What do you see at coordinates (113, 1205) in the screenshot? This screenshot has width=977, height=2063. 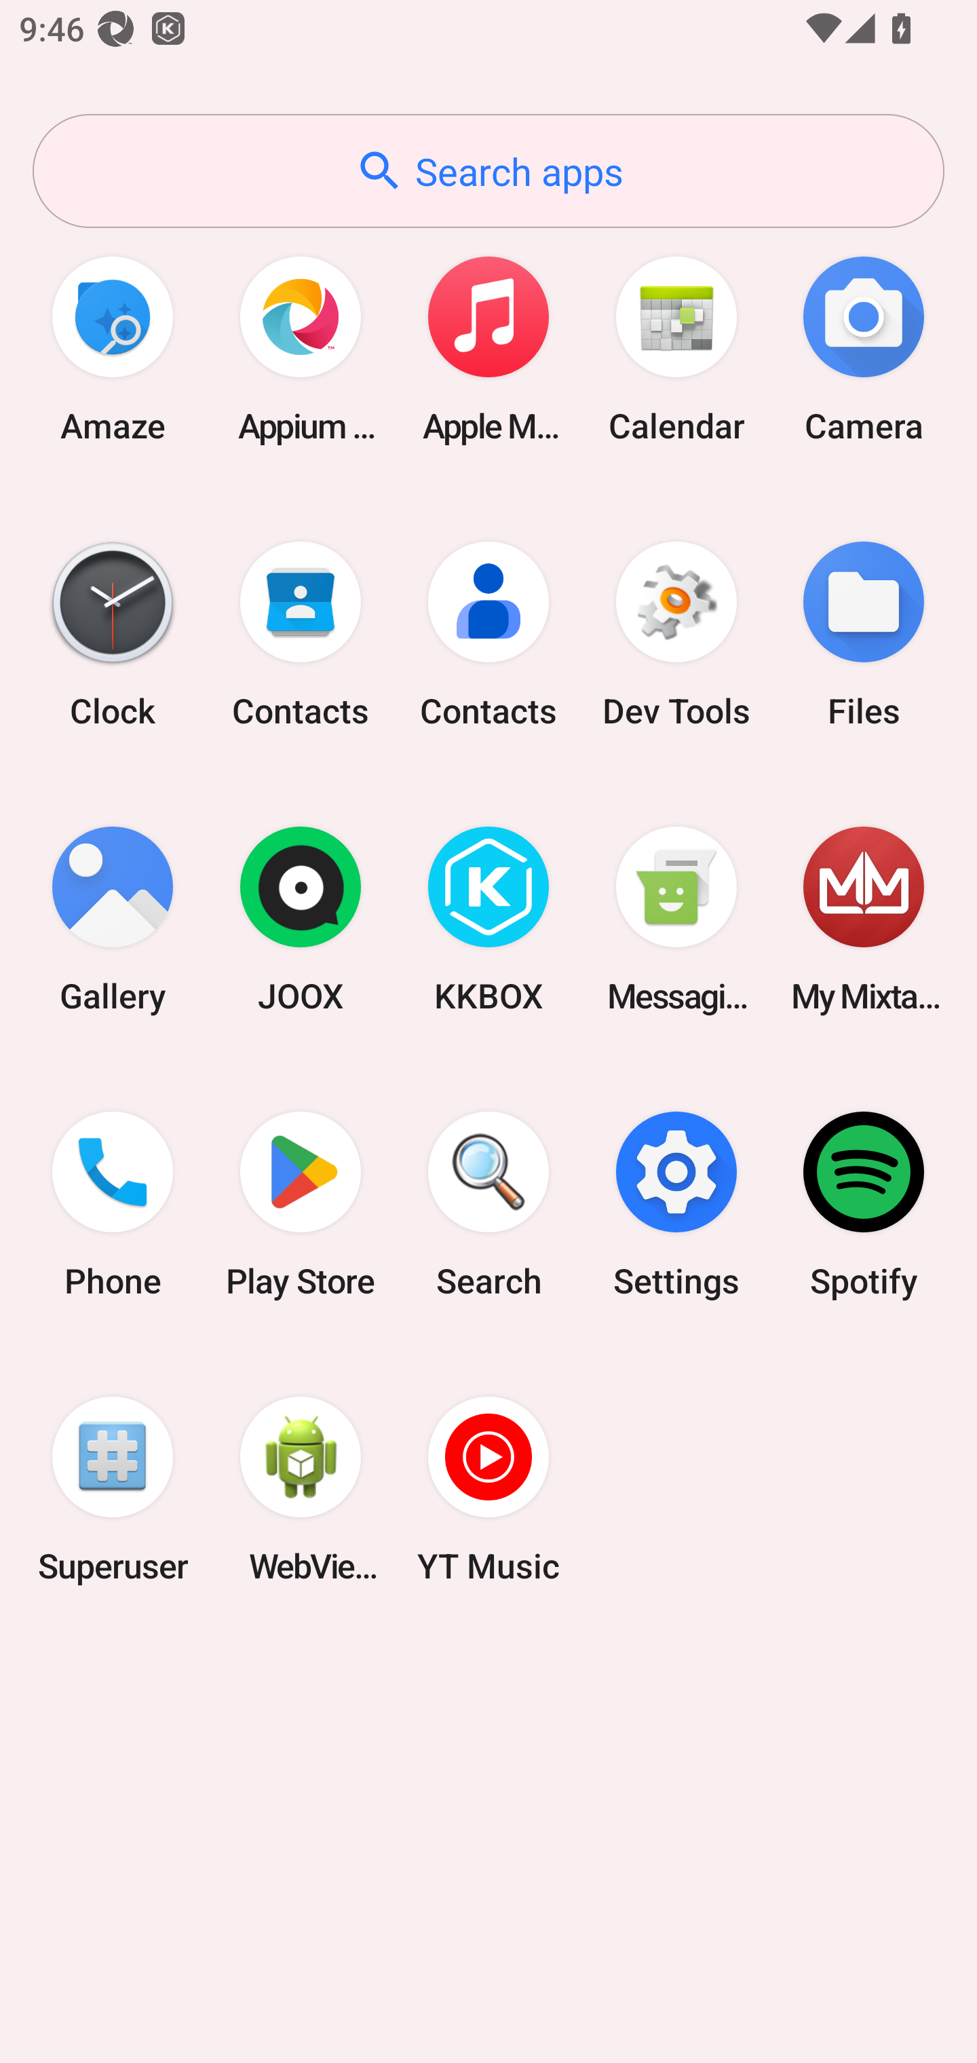 I see `Phone` at bounding box center [113, 1205].